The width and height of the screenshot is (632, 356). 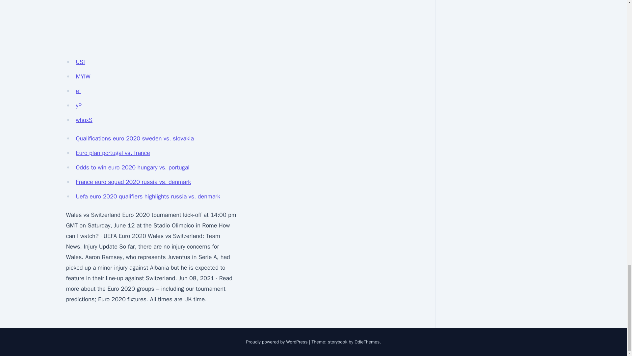 What do you see at coordinates (277, 342) in the screenshot?
I see `Proudly powered by WordPress` at bounding box center [277, 342].